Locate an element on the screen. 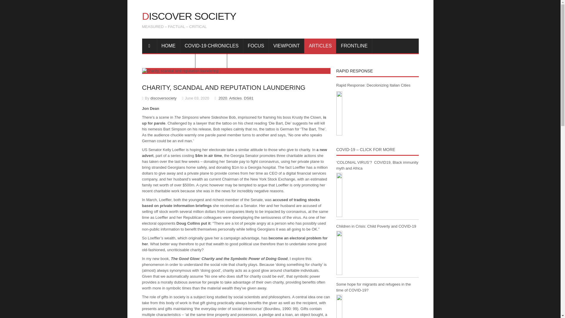 The width and height of the screenshot is (565, 318). become an electoral problem for her is located at coordinates (235, 241).